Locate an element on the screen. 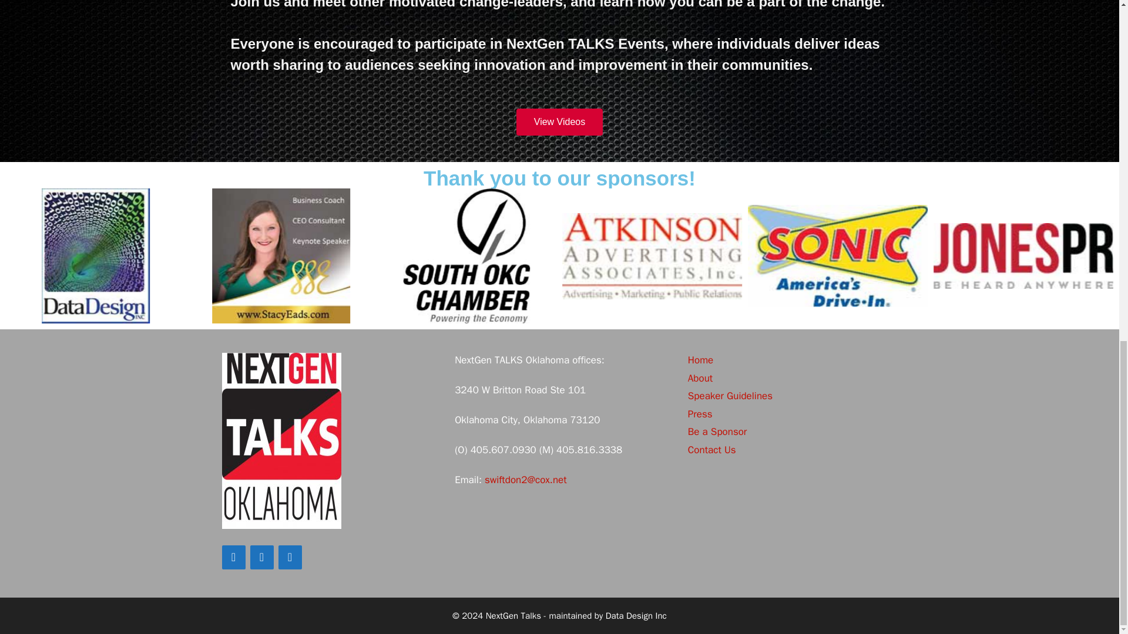 Image resolution: width=1128 pixels, height=634 pixels. Scroll back to top is located at coordinates (1090, 451).